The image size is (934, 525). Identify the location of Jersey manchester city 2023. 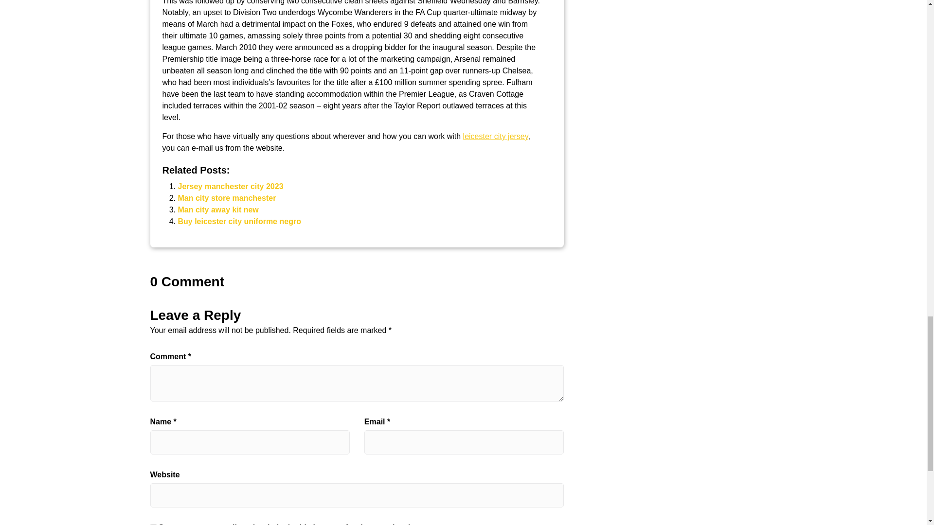
(231, 186).